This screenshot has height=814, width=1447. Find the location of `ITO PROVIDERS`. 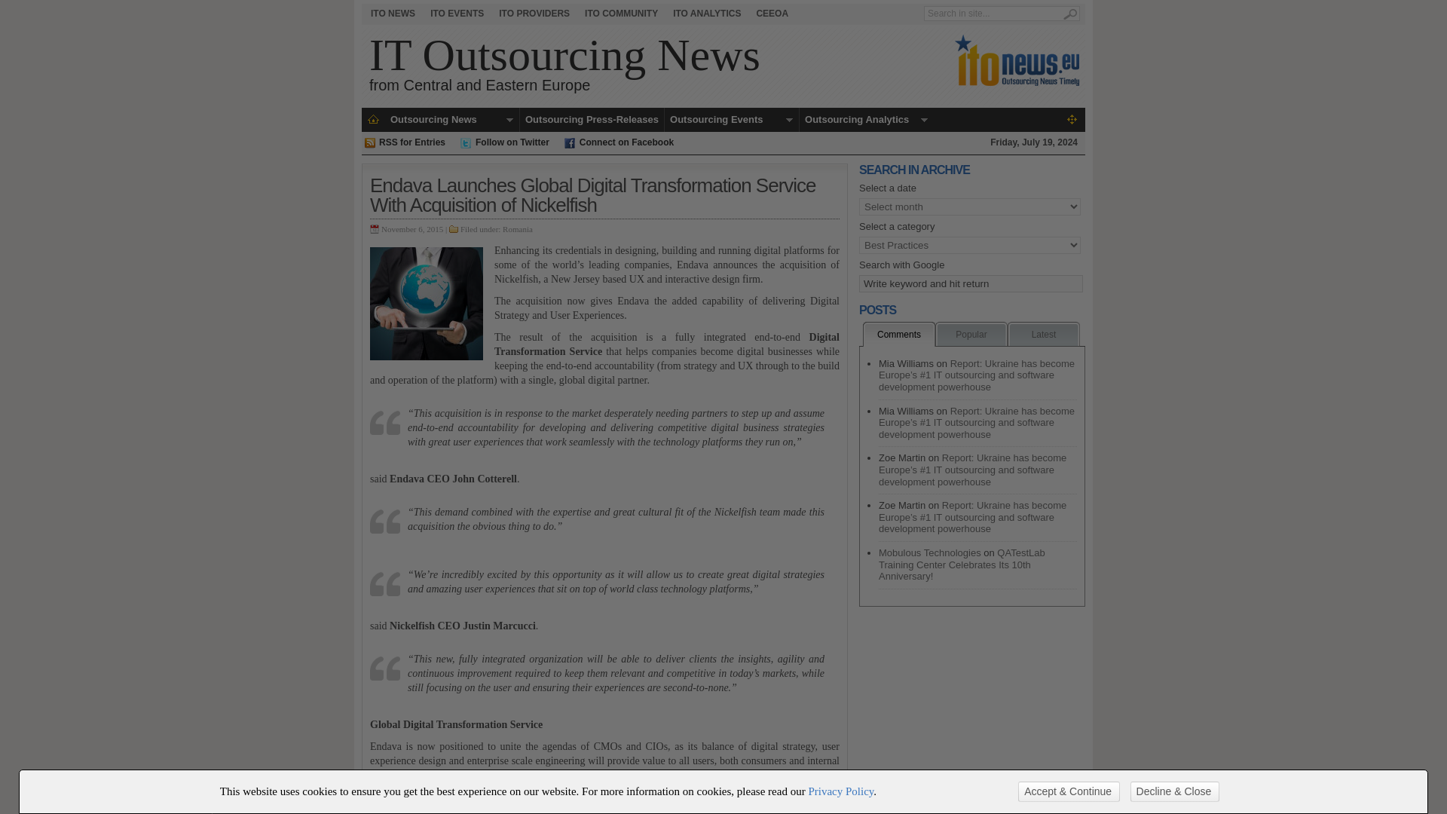

ITO PROVIDERS is located at coordinates (534, 14).